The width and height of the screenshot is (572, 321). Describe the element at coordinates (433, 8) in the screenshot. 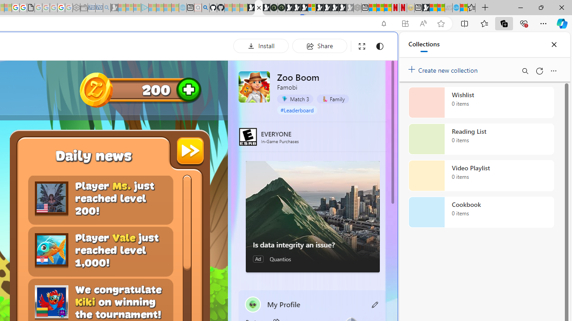

I see `World - MSN` at that location.